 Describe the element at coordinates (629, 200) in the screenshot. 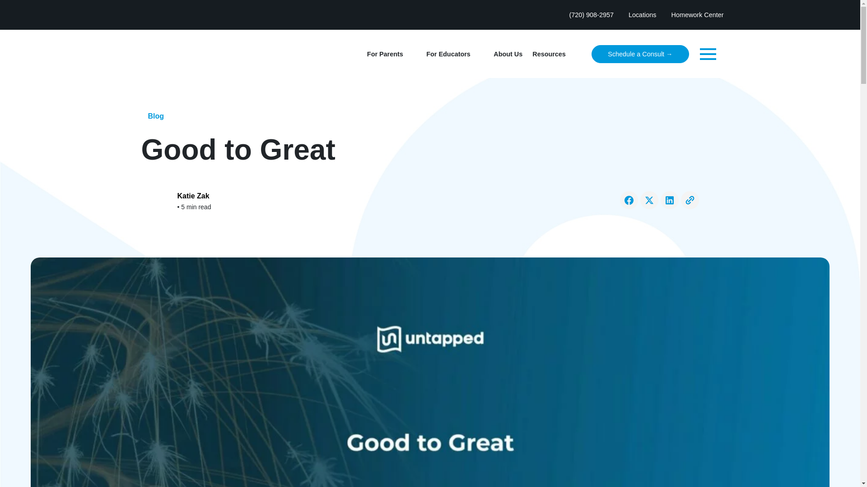

I see `Facebook` at that location.